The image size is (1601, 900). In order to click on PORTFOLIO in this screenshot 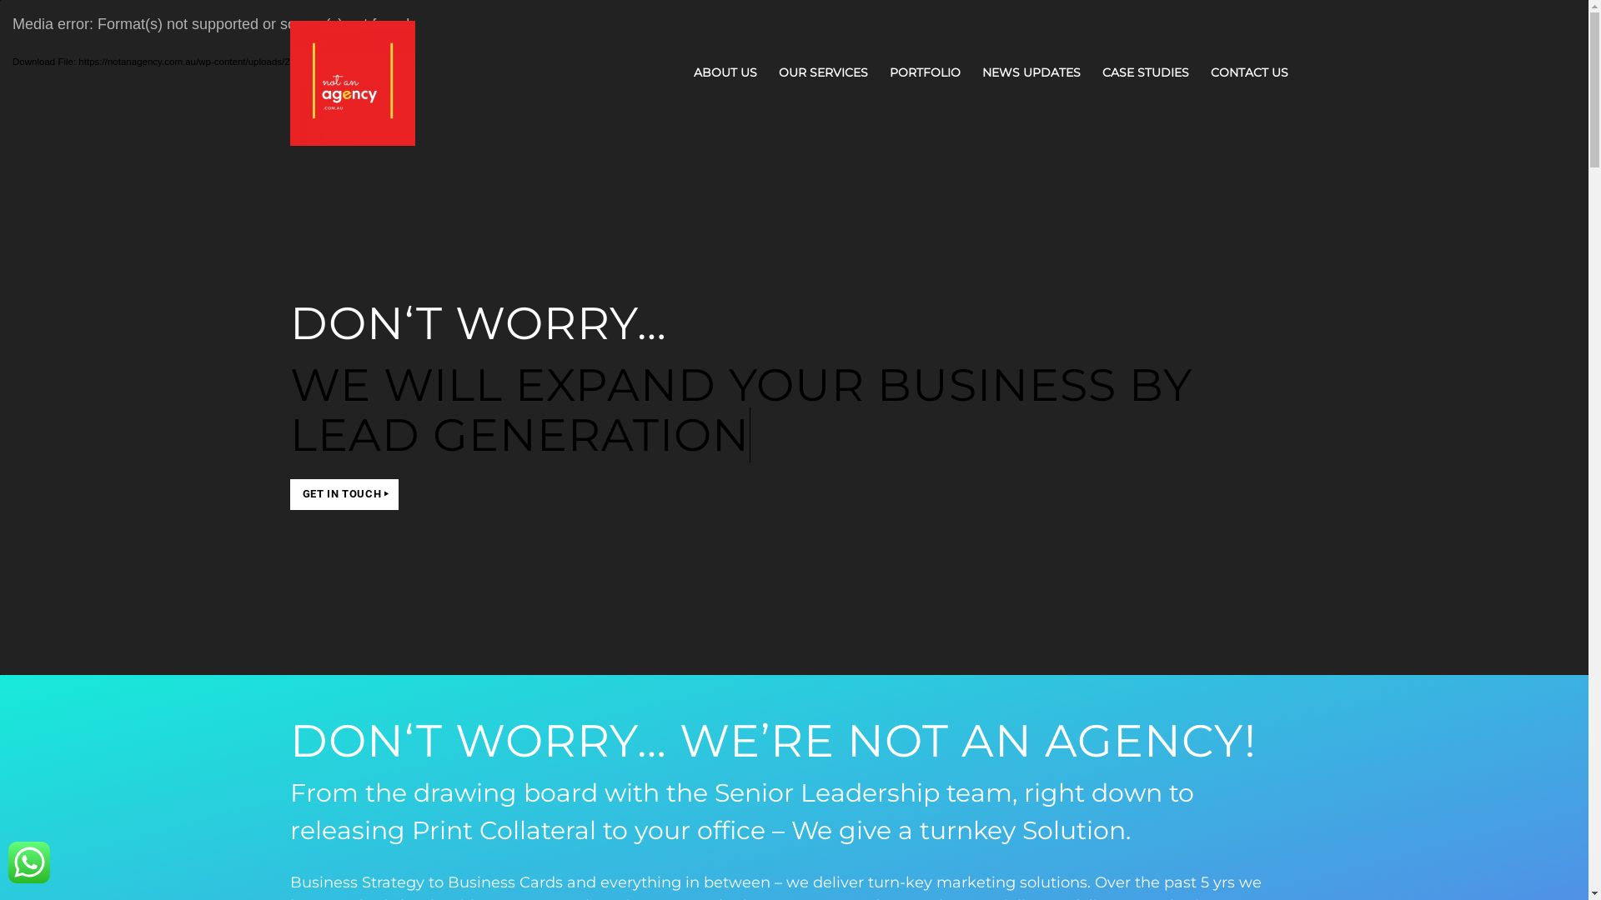, I will do `click(926, 73)`.